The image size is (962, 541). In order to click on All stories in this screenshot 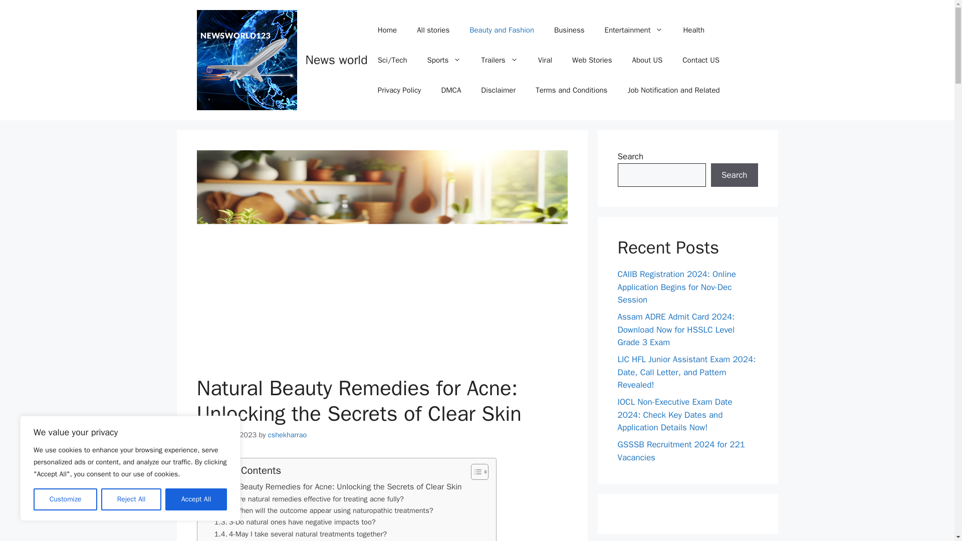, I will do `click(433, 30)`.